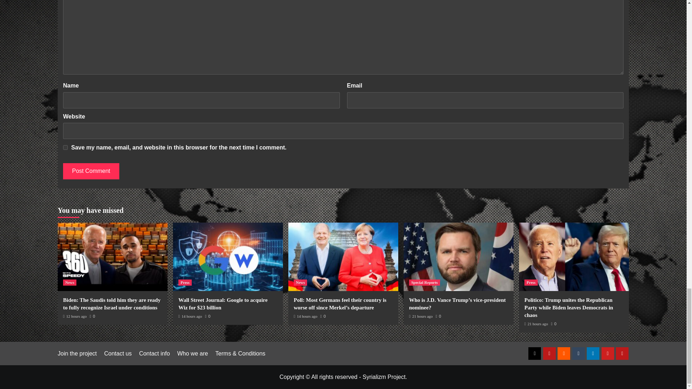 Image resolution: width=692 pixels, height=389 pixels. What do you see at coordinates (65, 147) in the screenshot?
I see `yes` at bounding box center [65, 147].